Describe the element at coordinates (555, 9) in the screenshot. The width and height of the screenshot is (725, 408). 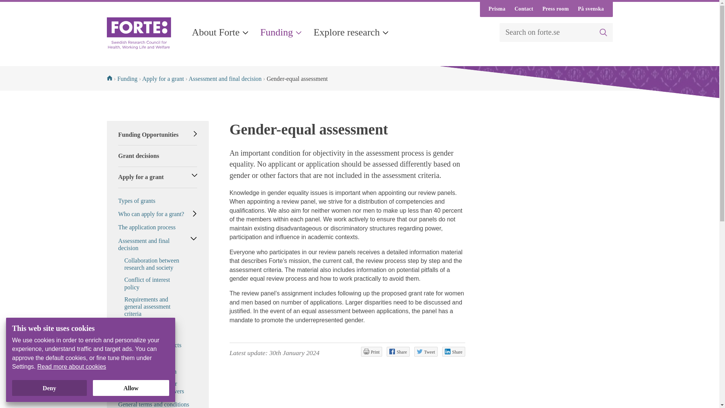
I see `Press room` at that location.